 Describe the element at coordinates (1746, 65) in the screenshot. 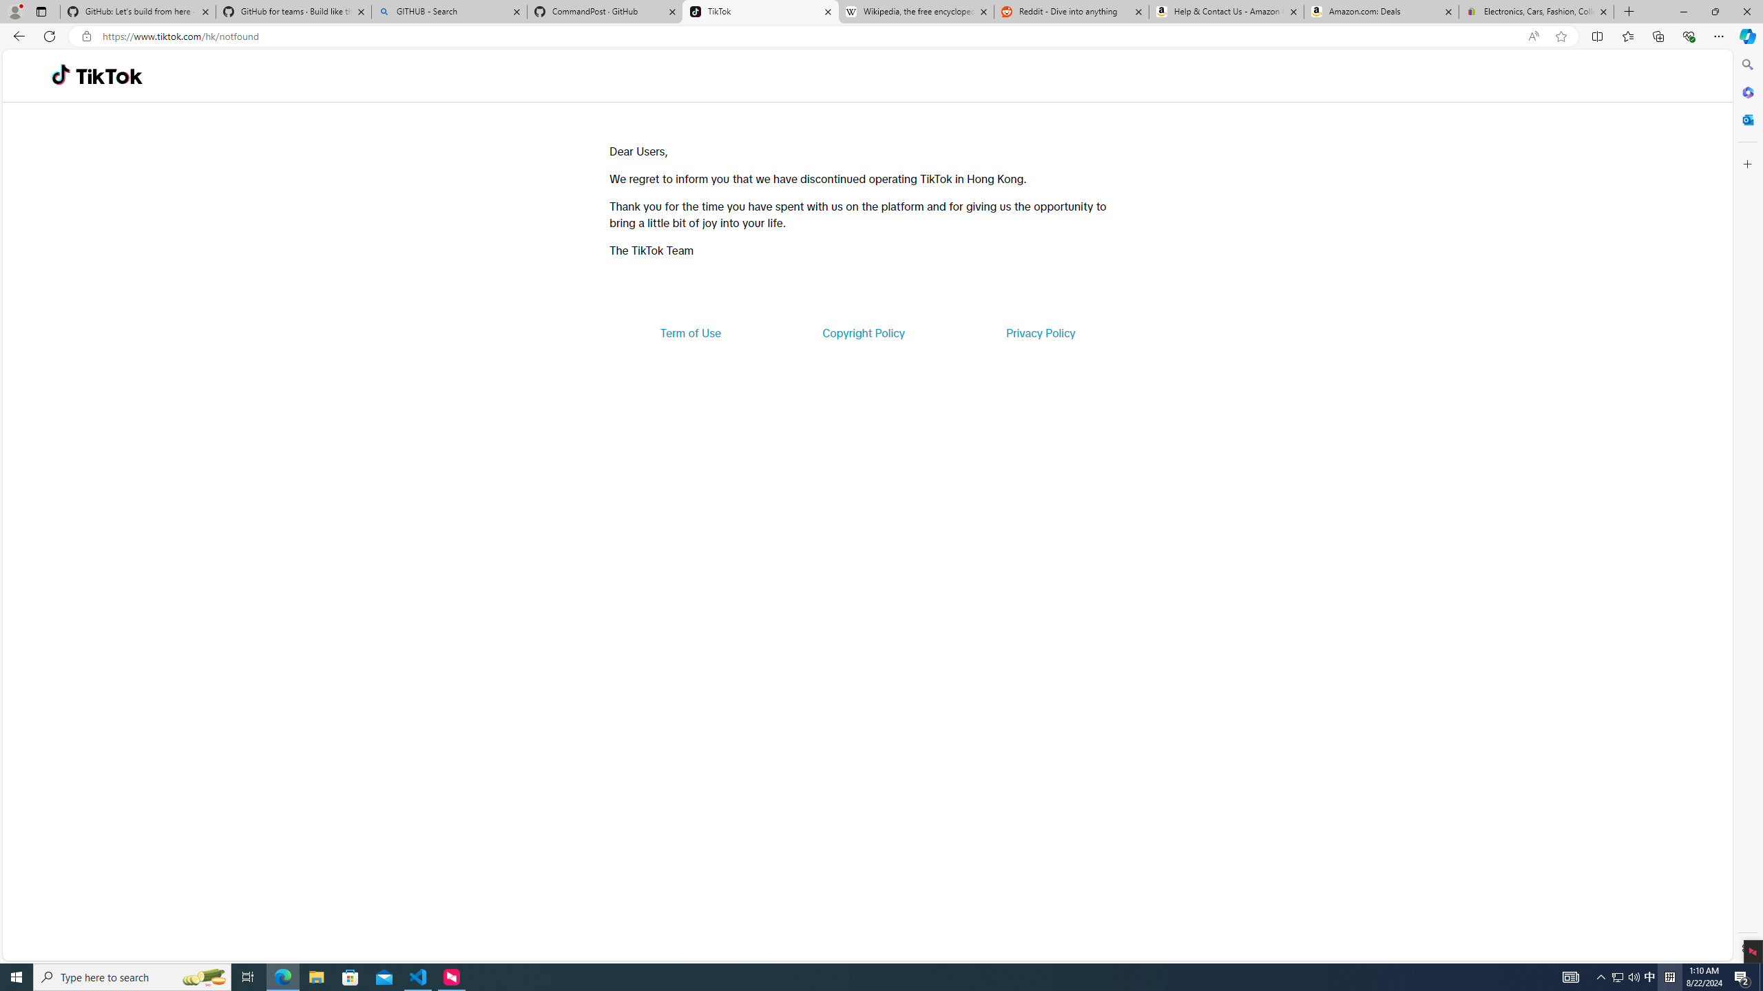

I see `Search` at that location.